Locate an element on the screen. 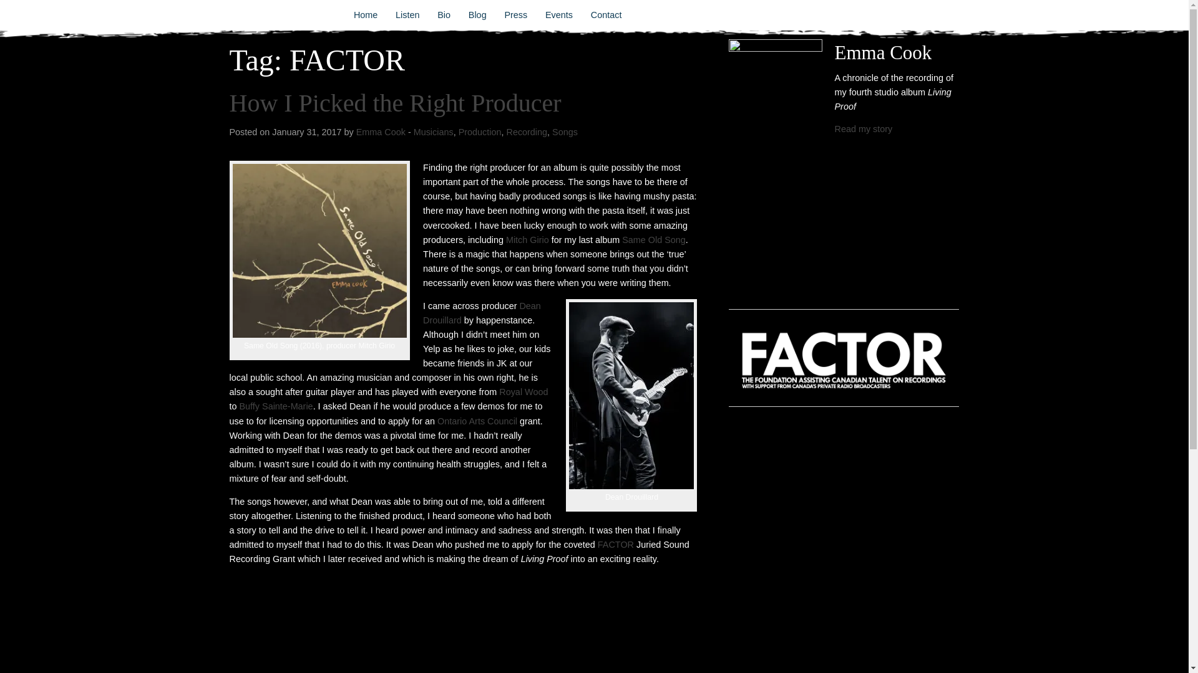  Songs is located at coordinates (565, 132).